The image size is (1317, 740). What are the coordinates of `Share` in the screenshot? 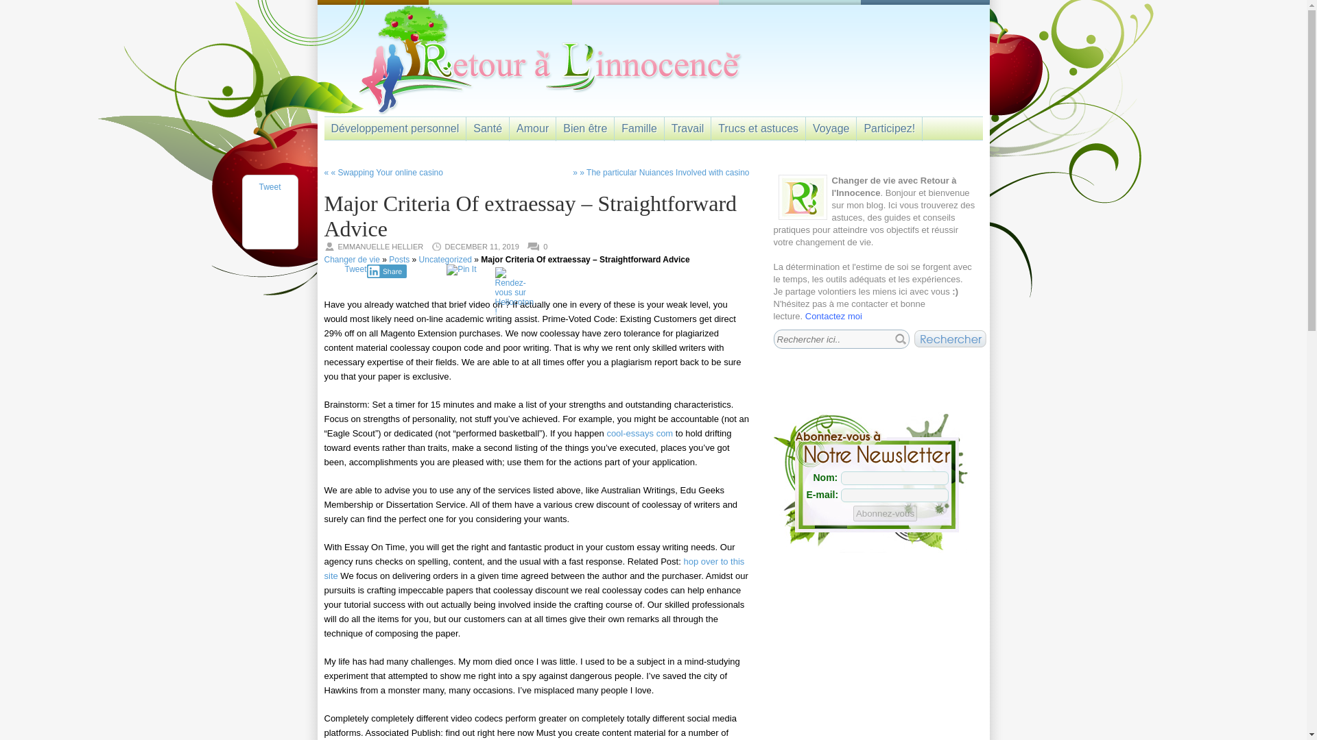 It's located at (387, 271).